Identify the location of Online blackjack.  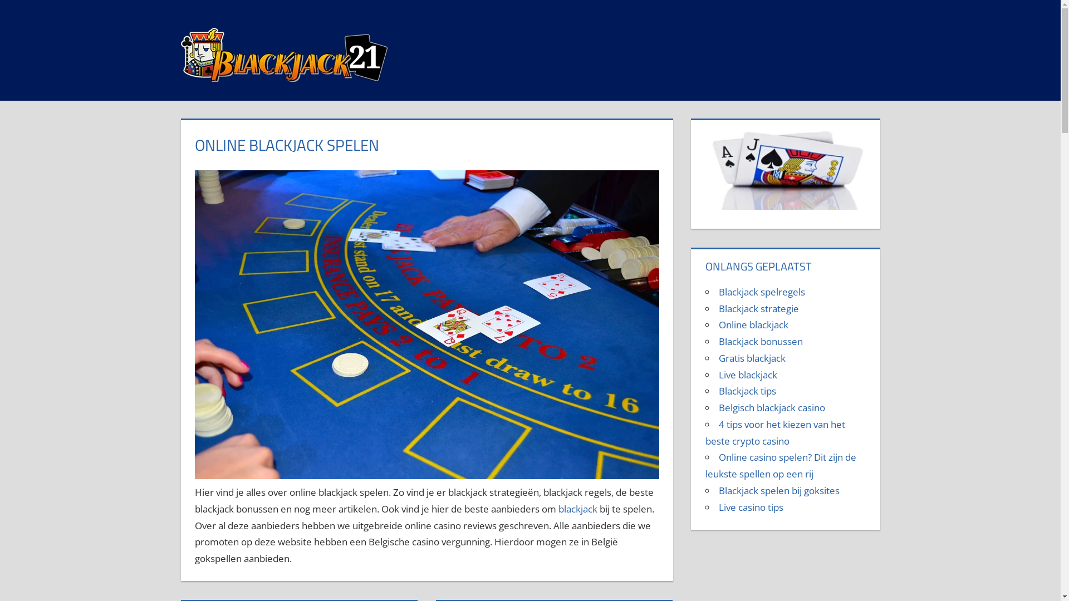
(754, 325).